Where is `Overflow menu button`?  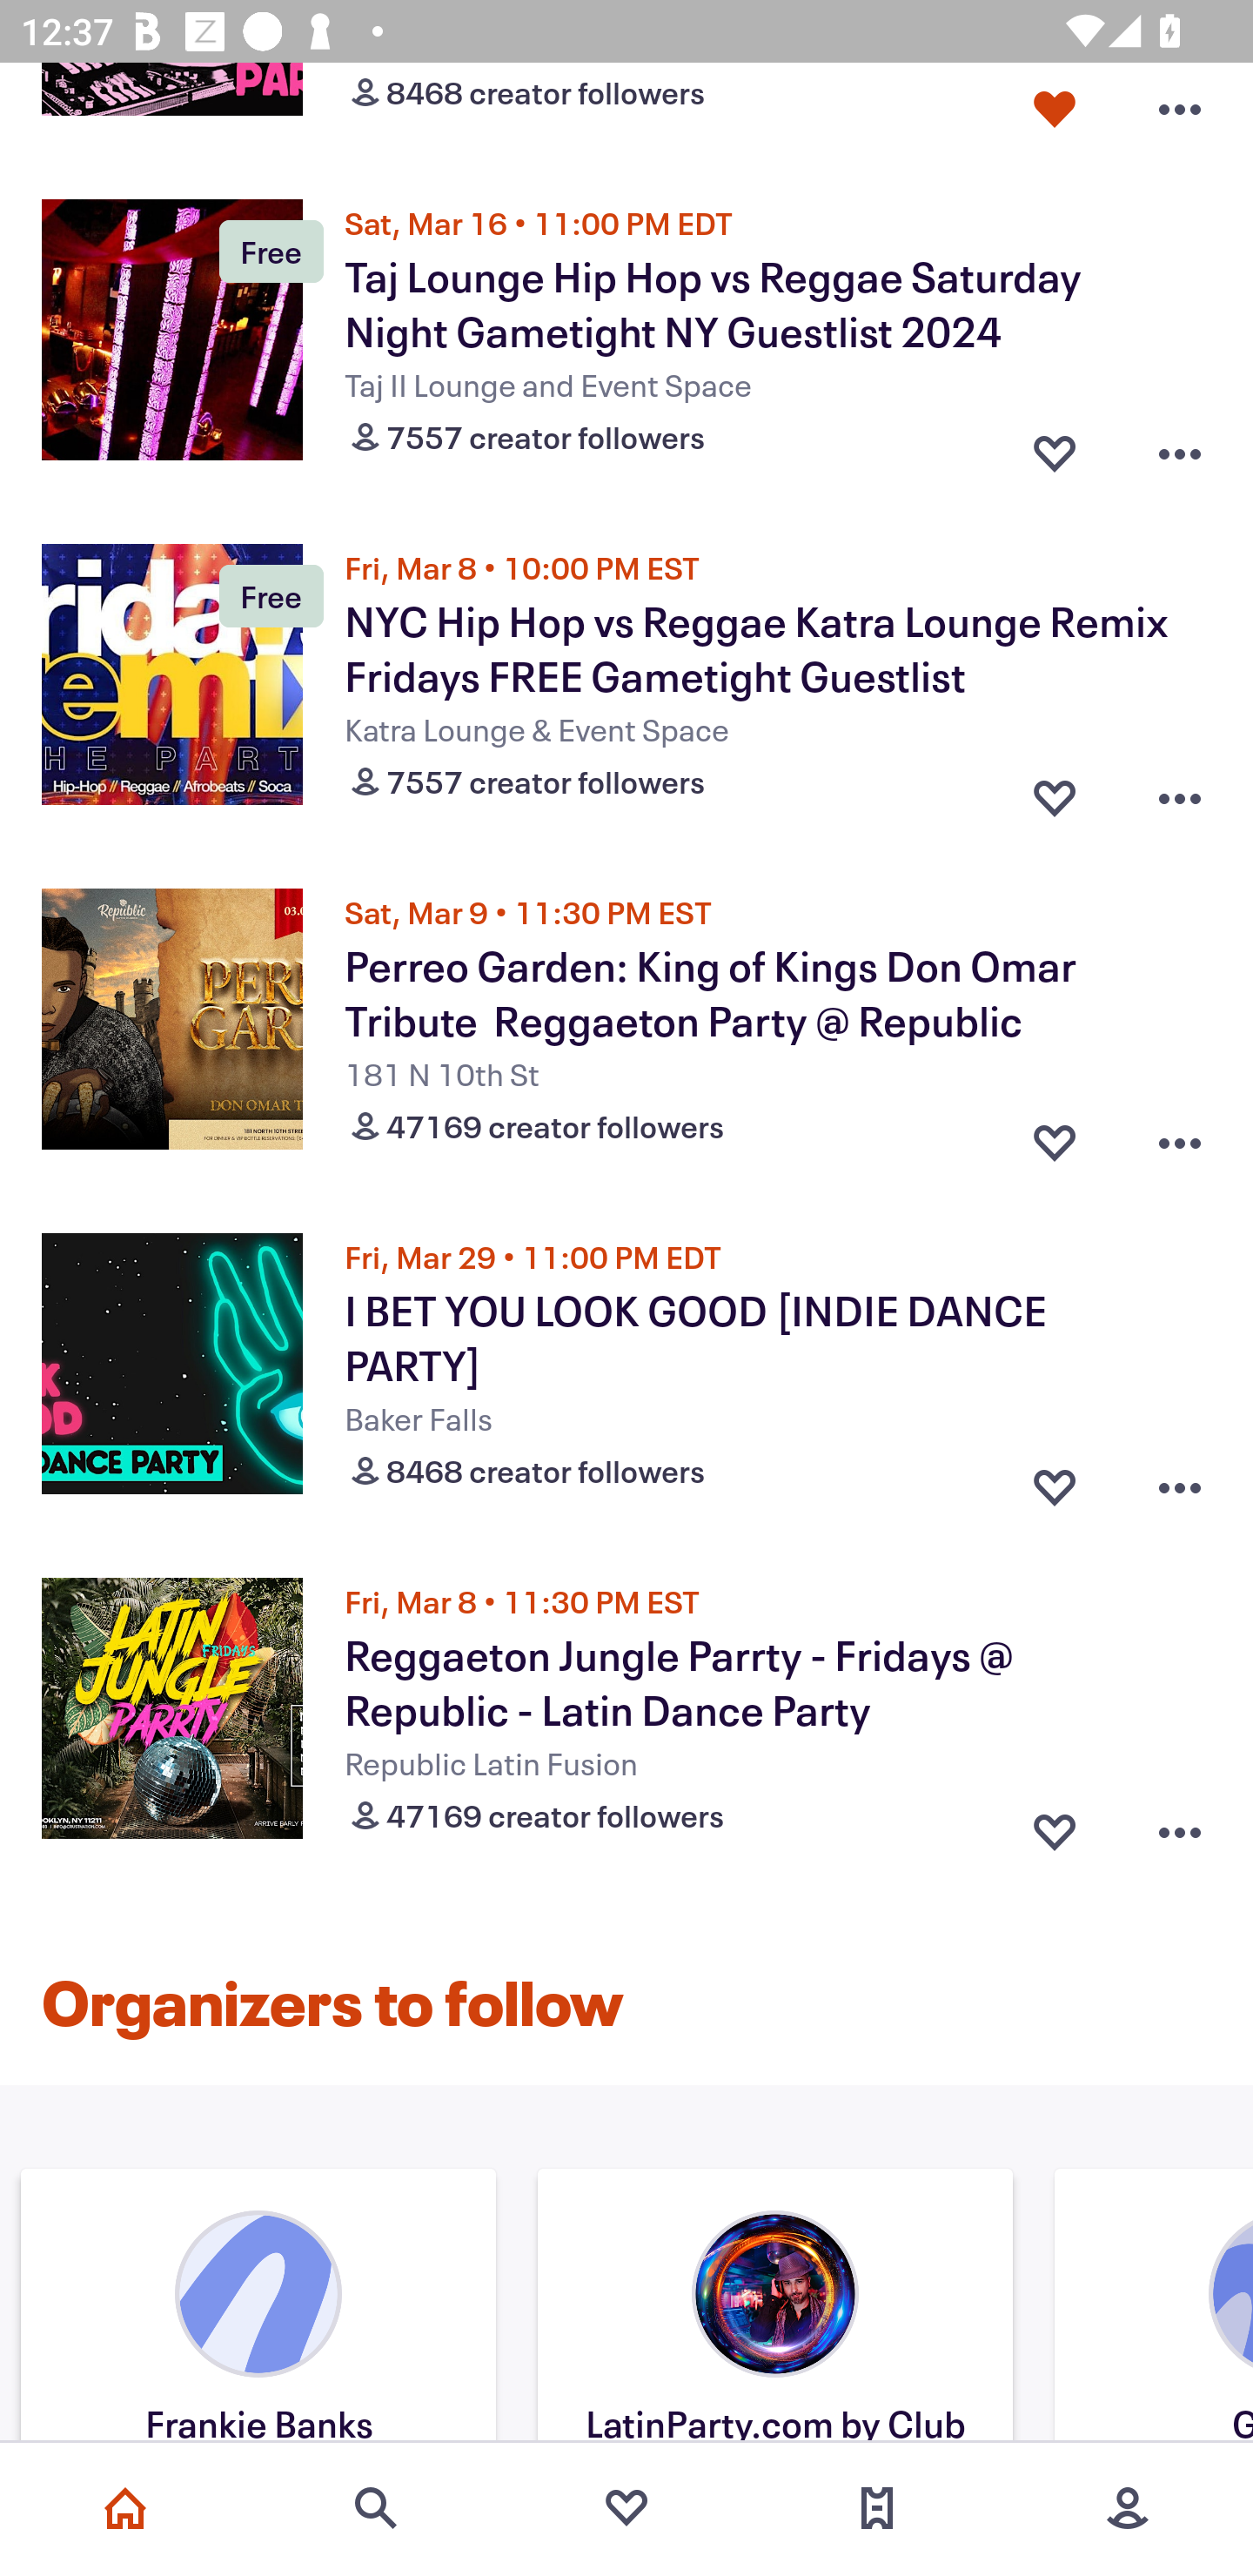 Overflow menu button is located at coordinates (1180, 1479).